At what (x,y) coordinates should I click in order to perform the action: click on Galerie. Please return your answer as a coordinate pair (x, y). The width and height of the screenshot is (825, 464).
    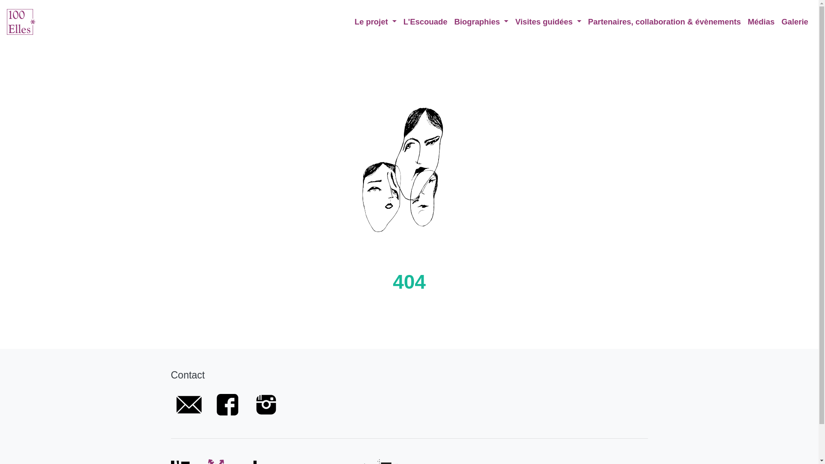
    Looking at the image, I should click on (795, 21).